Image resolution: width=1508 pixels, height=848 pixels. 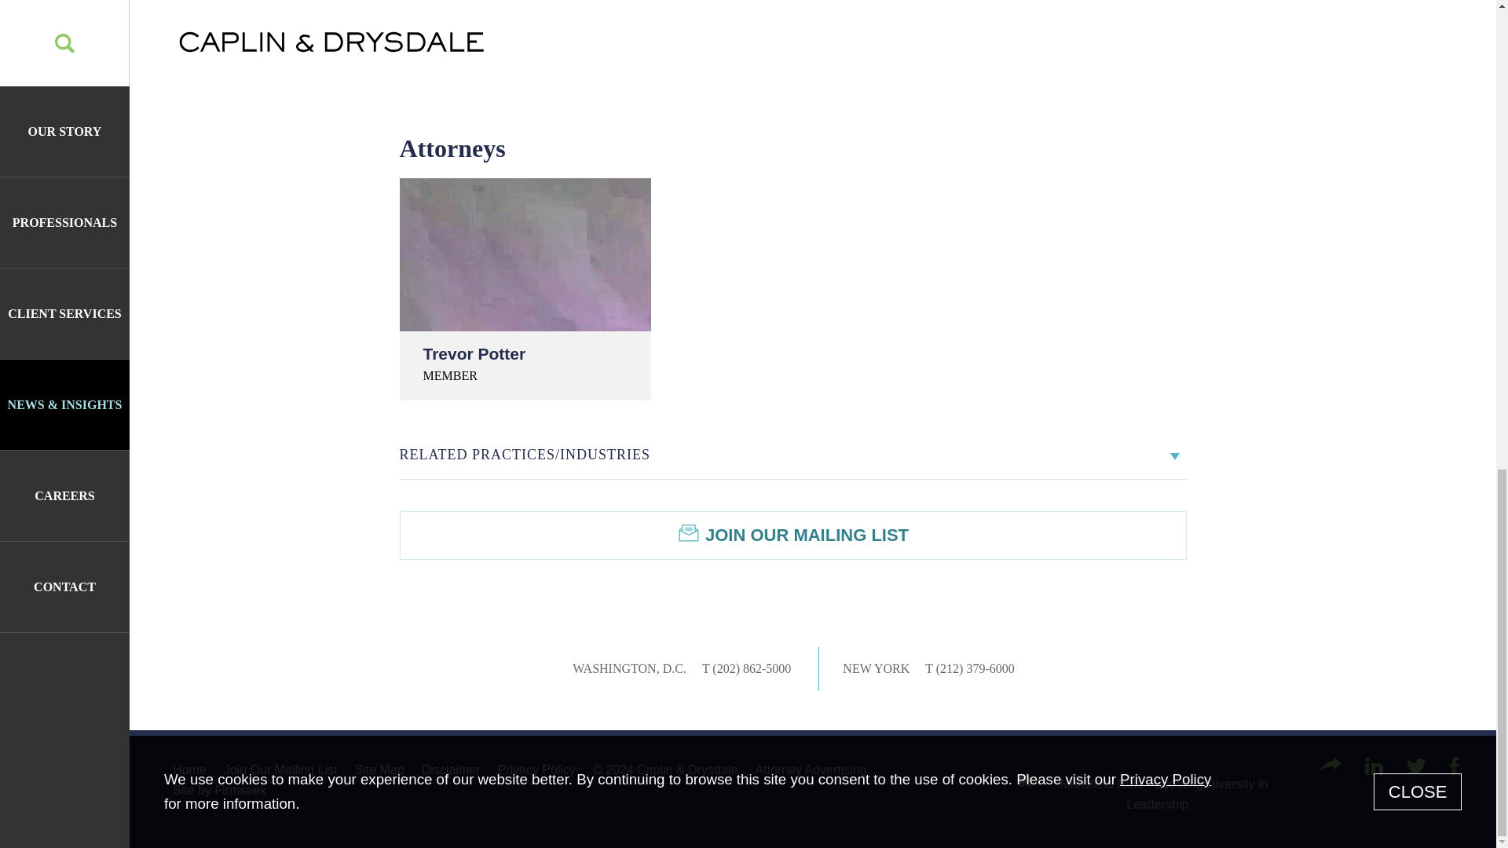 What do you see at coordinates (1330, 763) in the screenshot?
I see `Share` at bounding box center [1330, 763].